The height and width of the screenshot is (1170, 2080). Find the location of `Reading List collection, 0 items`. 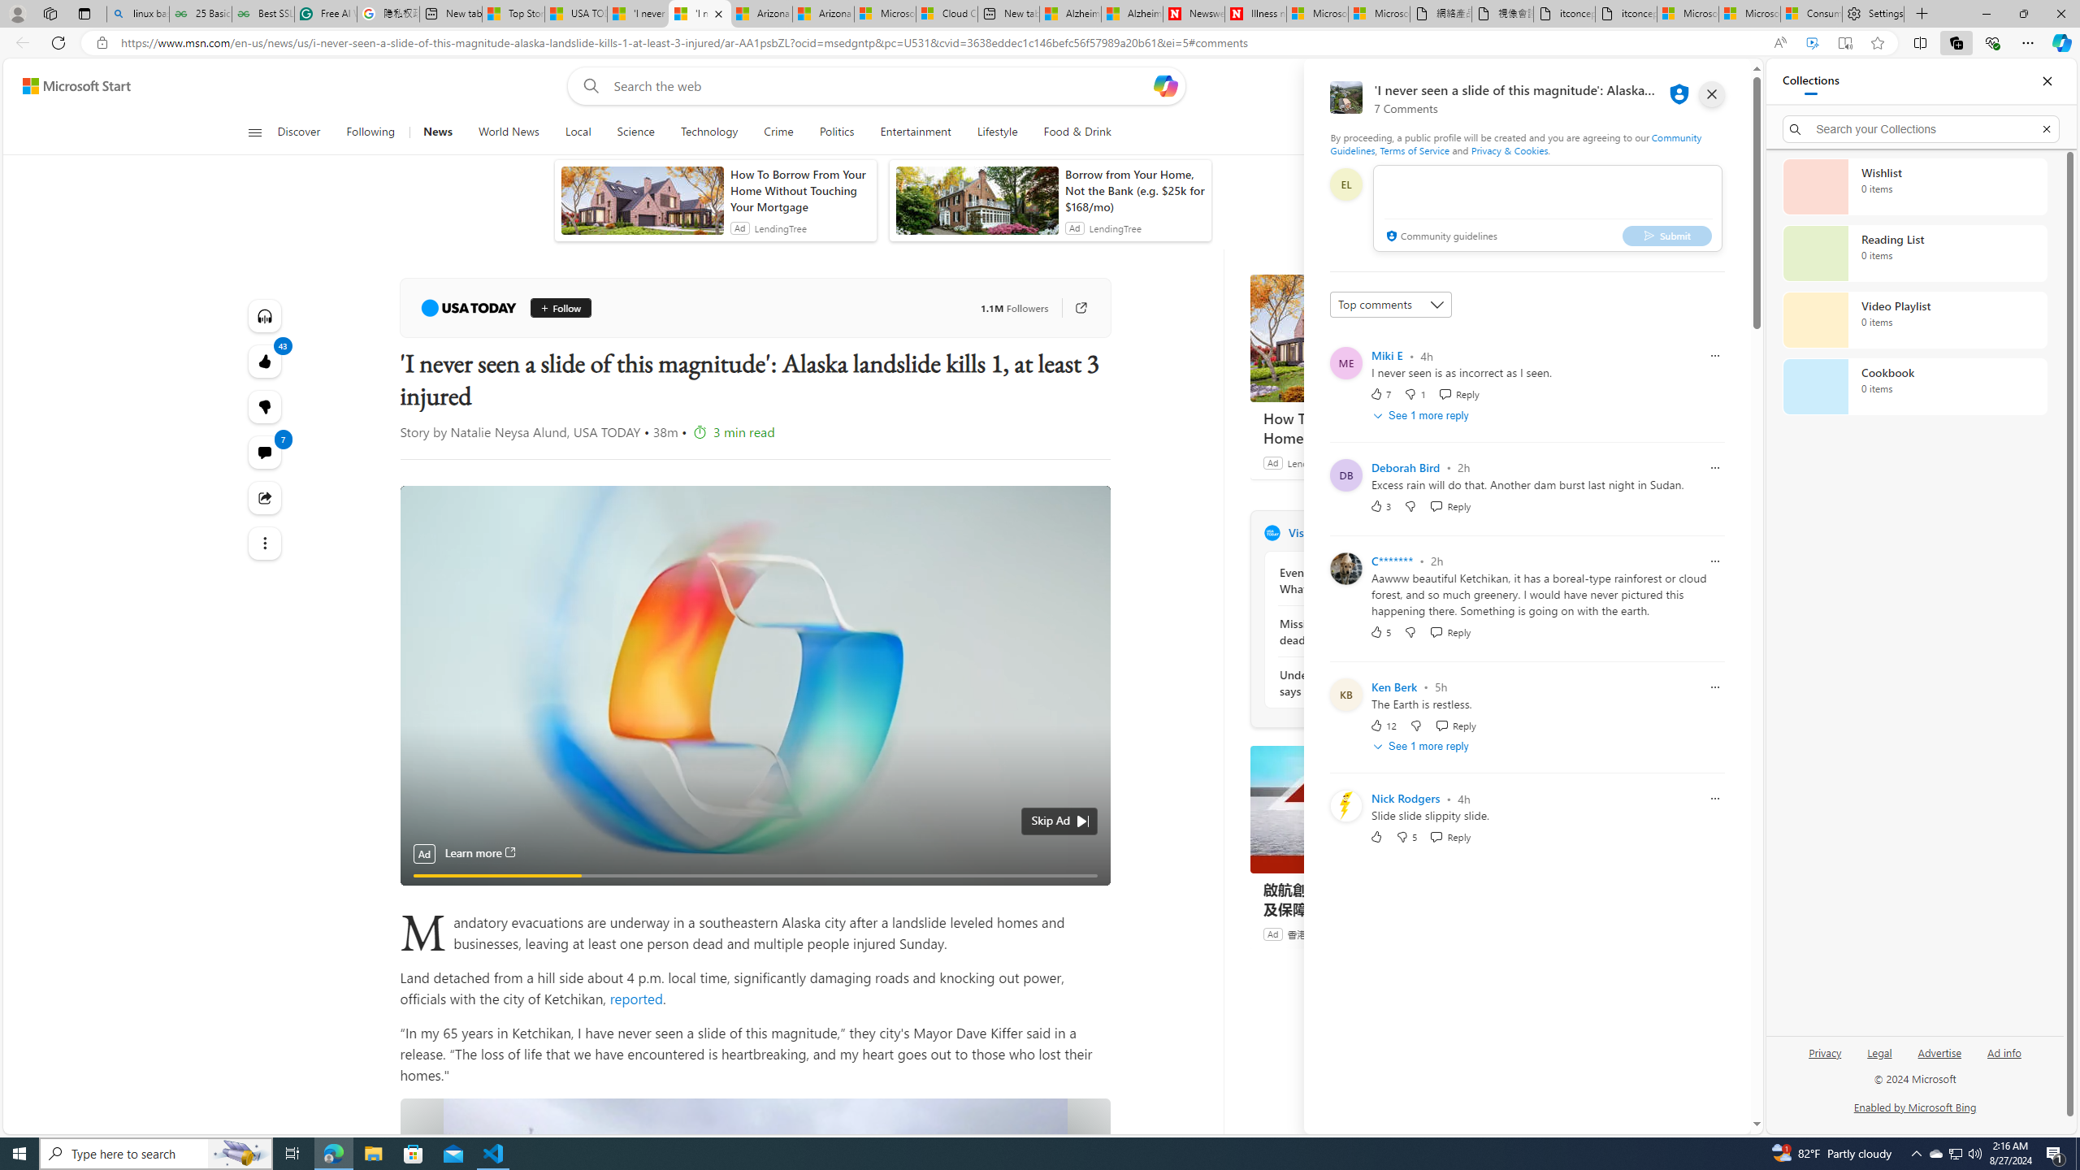

Reading List collection, 0 items is located at coordinates (1914, 253).